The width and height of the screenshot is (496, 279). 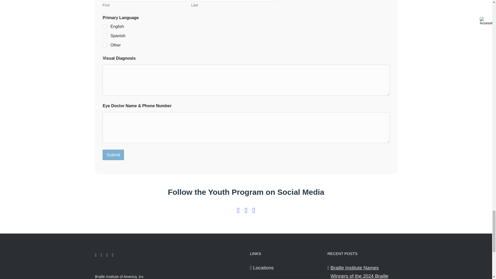 What do you see at coordinates (105, 27) in the screenshot?
I see `English` at bounding box center [105, 27].